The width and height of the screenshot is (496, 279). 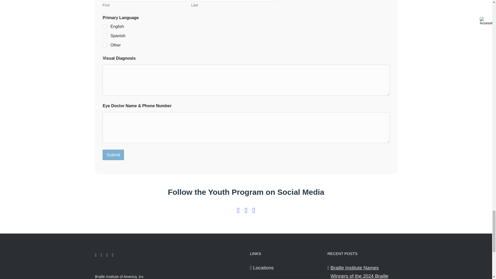 What do you see at coordinates (105, 27) in the screenshot?
I see `English` at bounding box center [105, 27].